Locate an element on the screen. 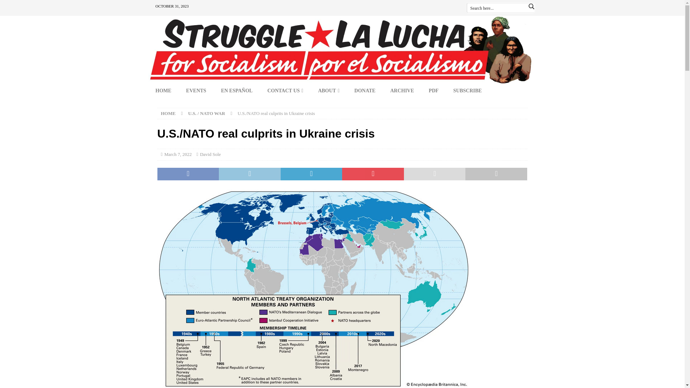 This screenshot has height=388, width=690. EVENTS is located at coordinates (196, 91).